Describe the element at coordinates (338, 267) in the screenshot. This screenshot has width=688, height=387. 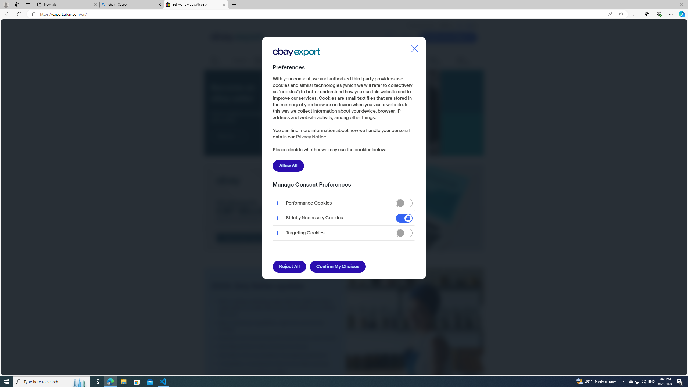
I see `Confirm My Choices` at that location.